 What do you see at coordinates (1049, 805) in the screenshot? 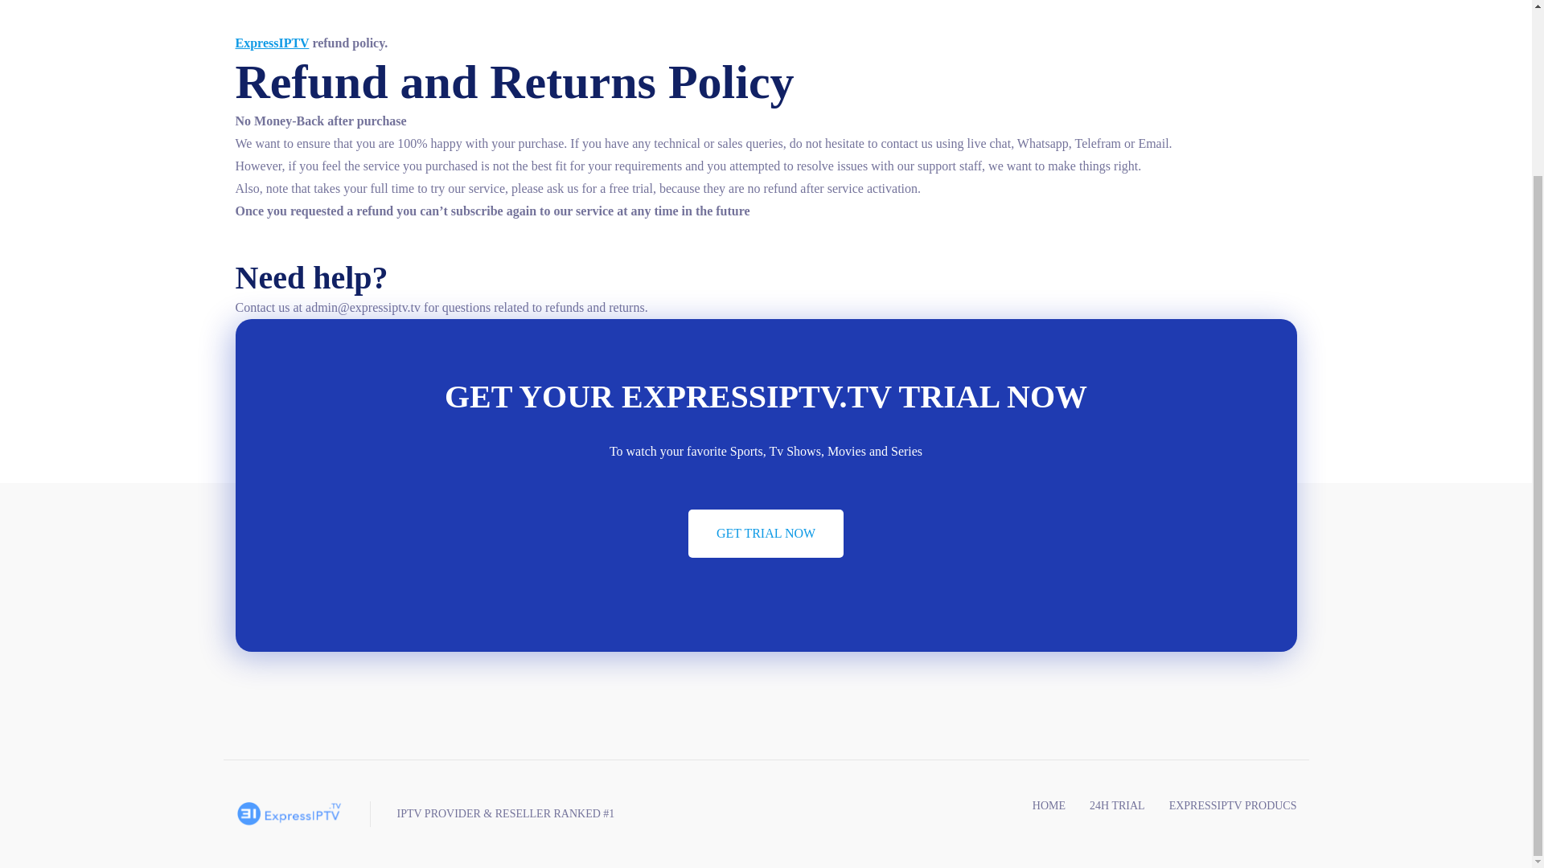
I see `HOME` at bounding box center [1049, 805].